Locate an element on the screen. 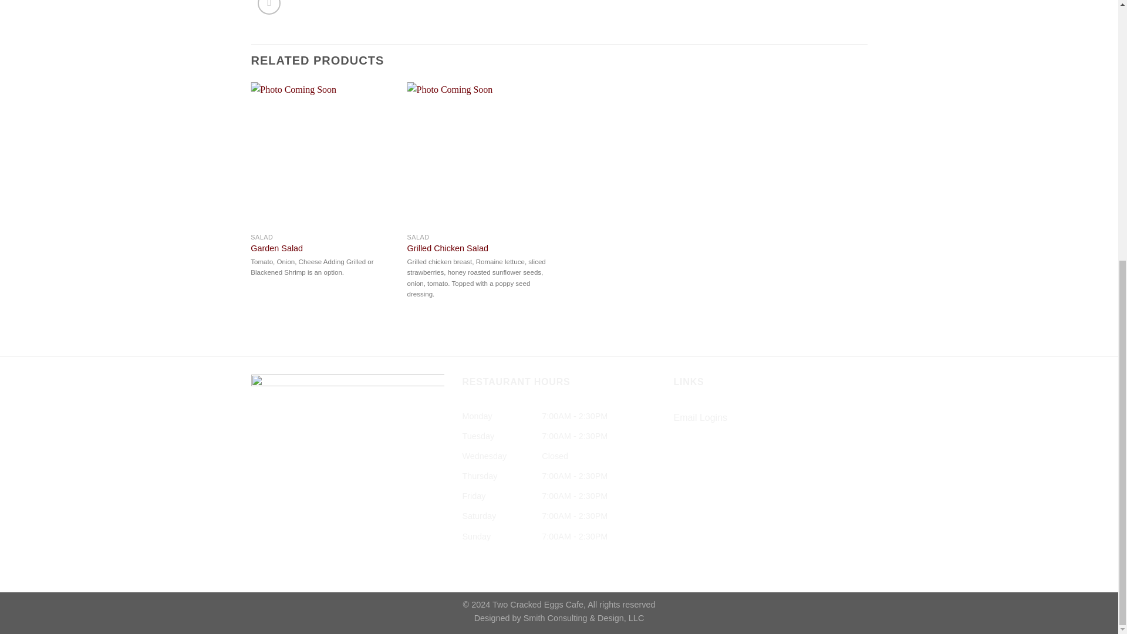  Email Logins is located at coordinates (700, 418).